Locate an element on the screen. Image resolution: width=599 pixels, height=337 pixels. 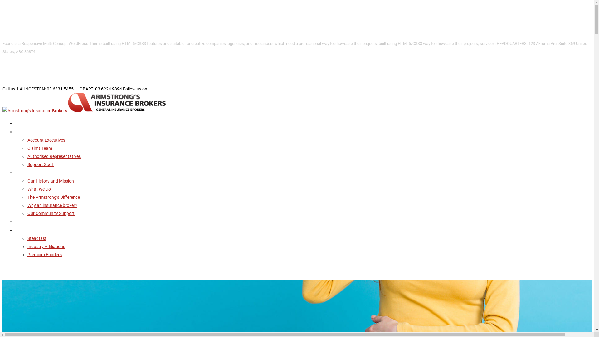
STAFF is located at coordinates (21, 132).